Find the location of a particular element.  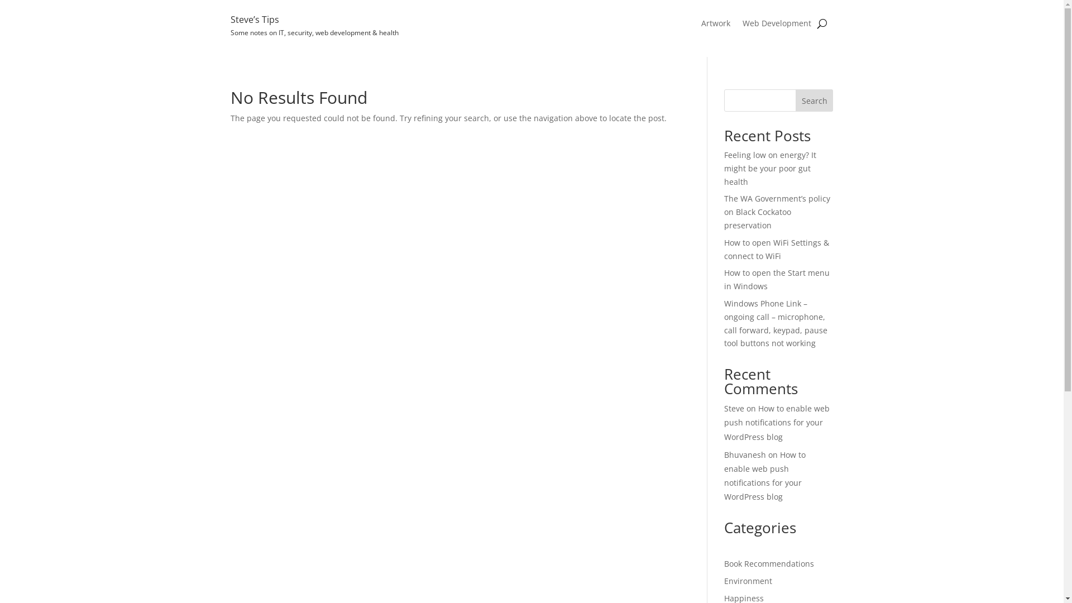

Search is located at coordinates (815, 100).